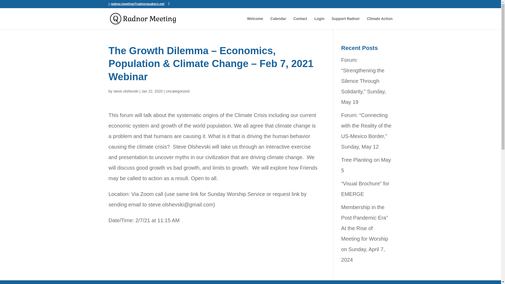 The image size is (505, 284). Describe the element at coordinates (366, 165) in the screenshot. I see `Tree Planting on May 5` at that location.